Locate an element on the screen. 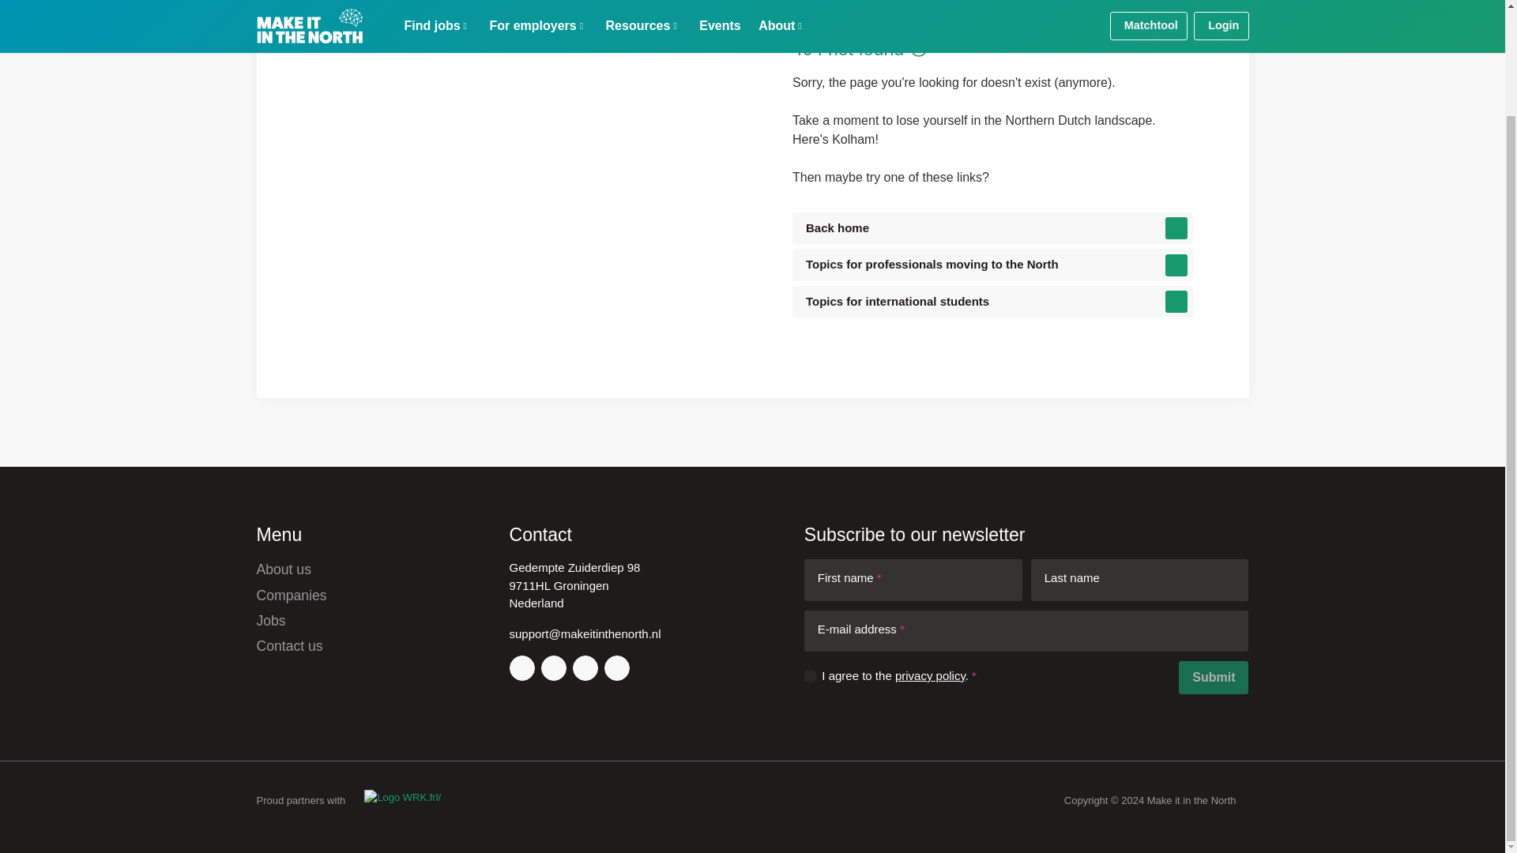 The height and width of the screenshot is (853, 1517). Topics for professionals moving to the North is located at coordinates (992, 265).